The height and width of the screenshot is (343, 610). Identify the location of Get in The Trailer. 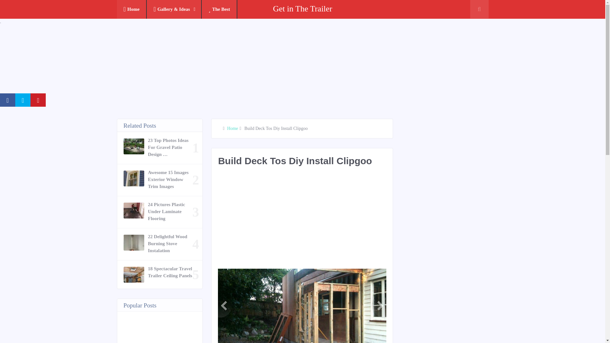
(302, 9).